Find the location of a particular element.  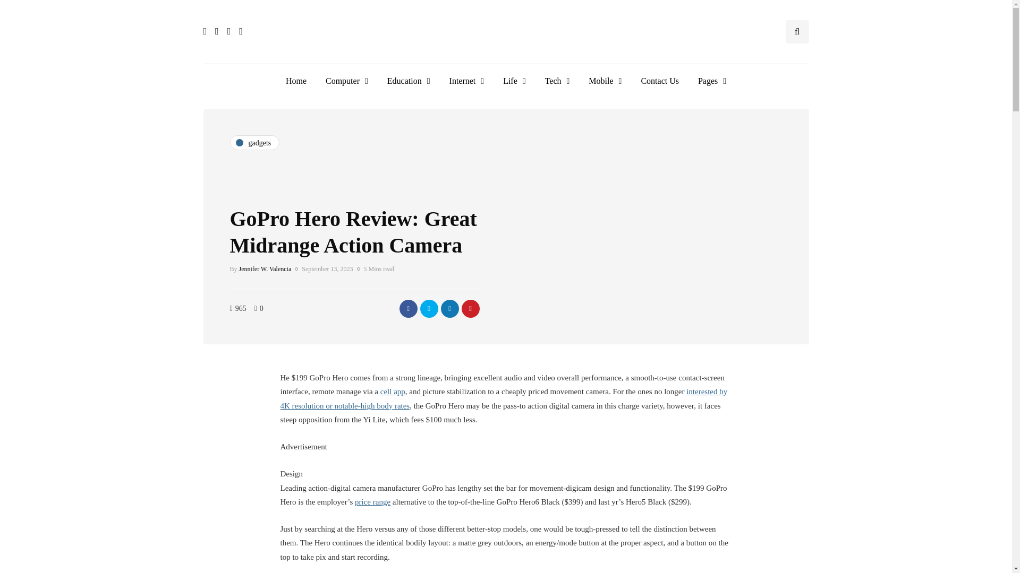

Share with Facebook is located at coordinates (408, 308).